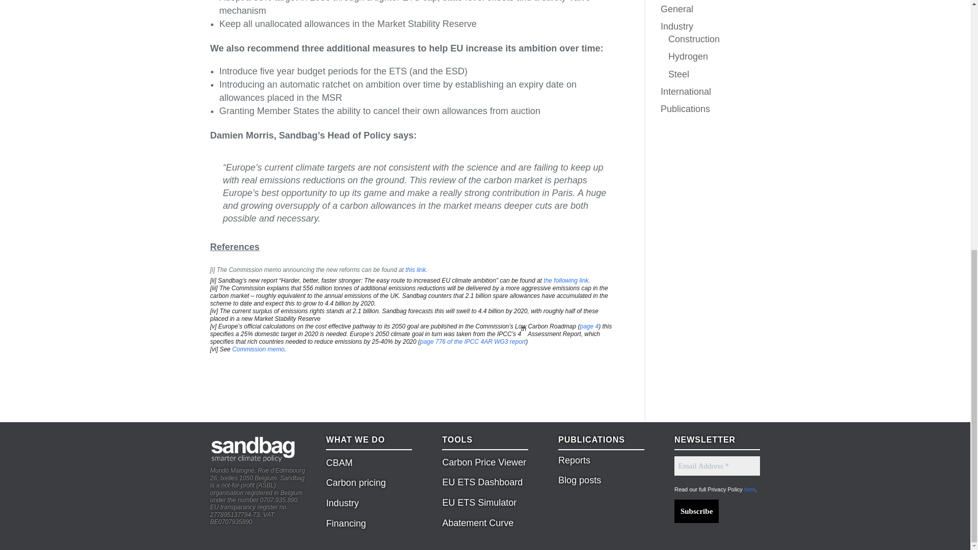  What do you see at coordinates (253, 449) in the screenshot?
I see `sandbag-footer-alice` at bounding box center [253, 449].